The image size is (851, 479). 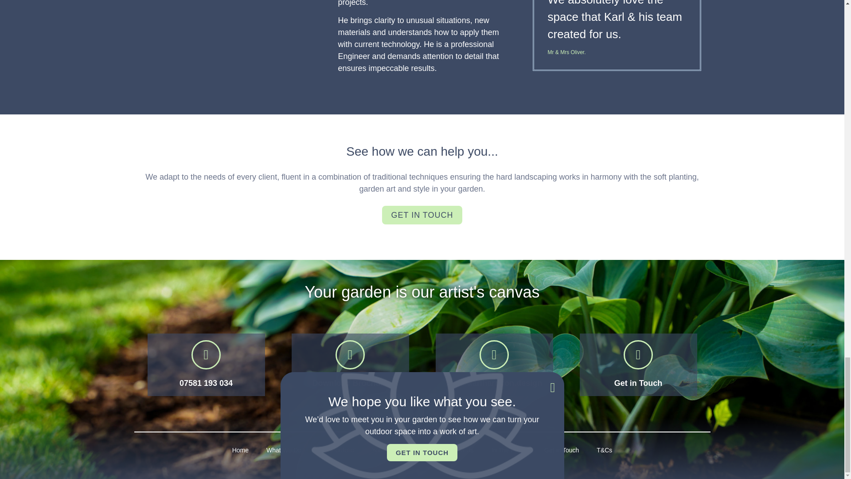 What do you see at coordinates (638, 383) in the screenshot?
I see `Get in Touch` at bounding box center [638, 383].